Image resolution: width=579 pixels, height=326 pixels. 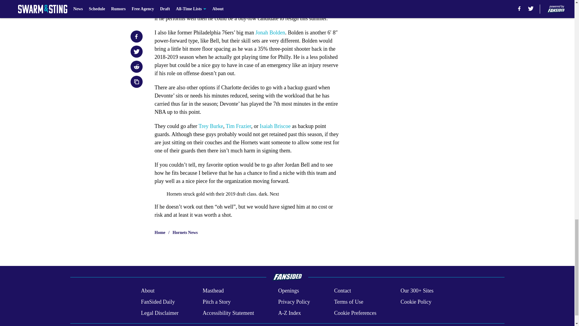 What do you see at coordinates (185, 232) in the screenshot?
I see `Hornets News` at bounding box center [185, 232].